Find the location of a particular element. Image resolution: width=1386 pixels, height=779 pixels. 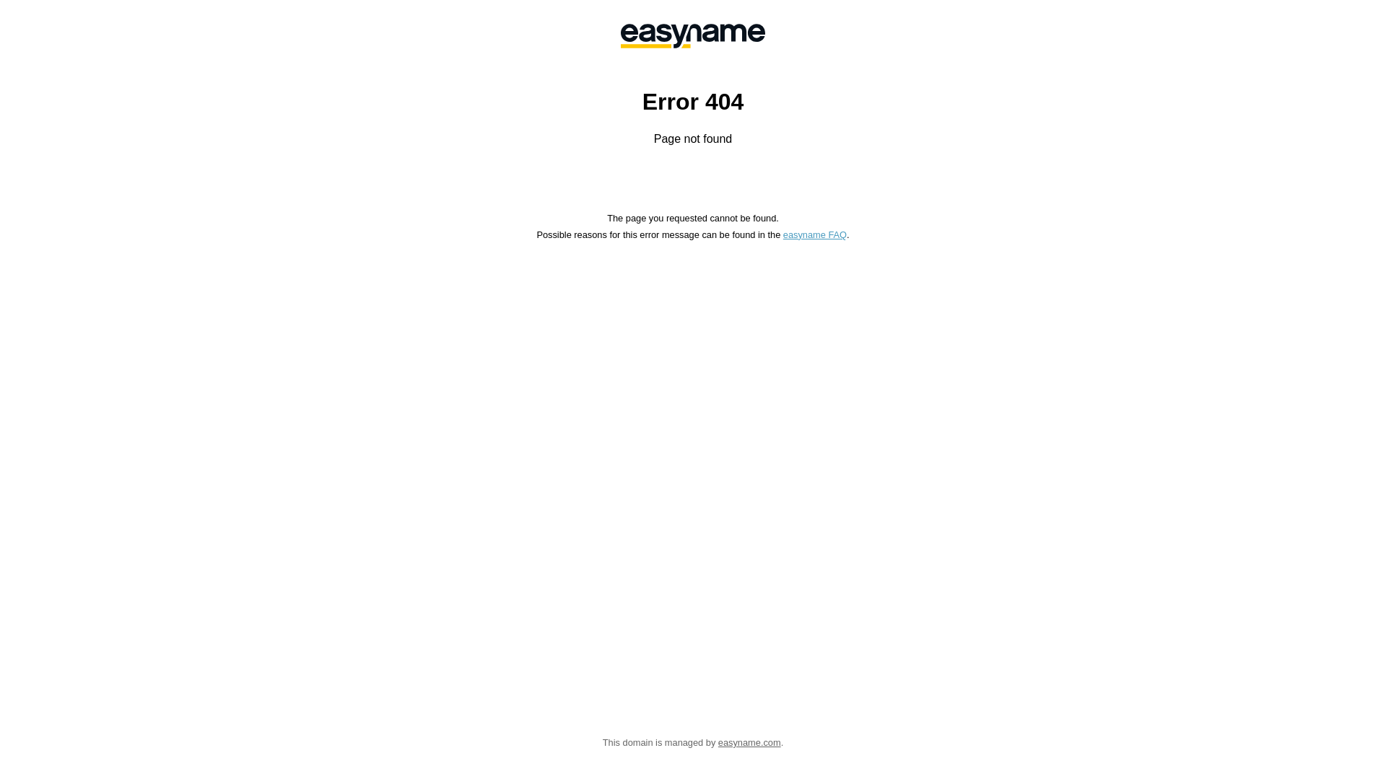

easyname.com is located at coordinates (749, 743).